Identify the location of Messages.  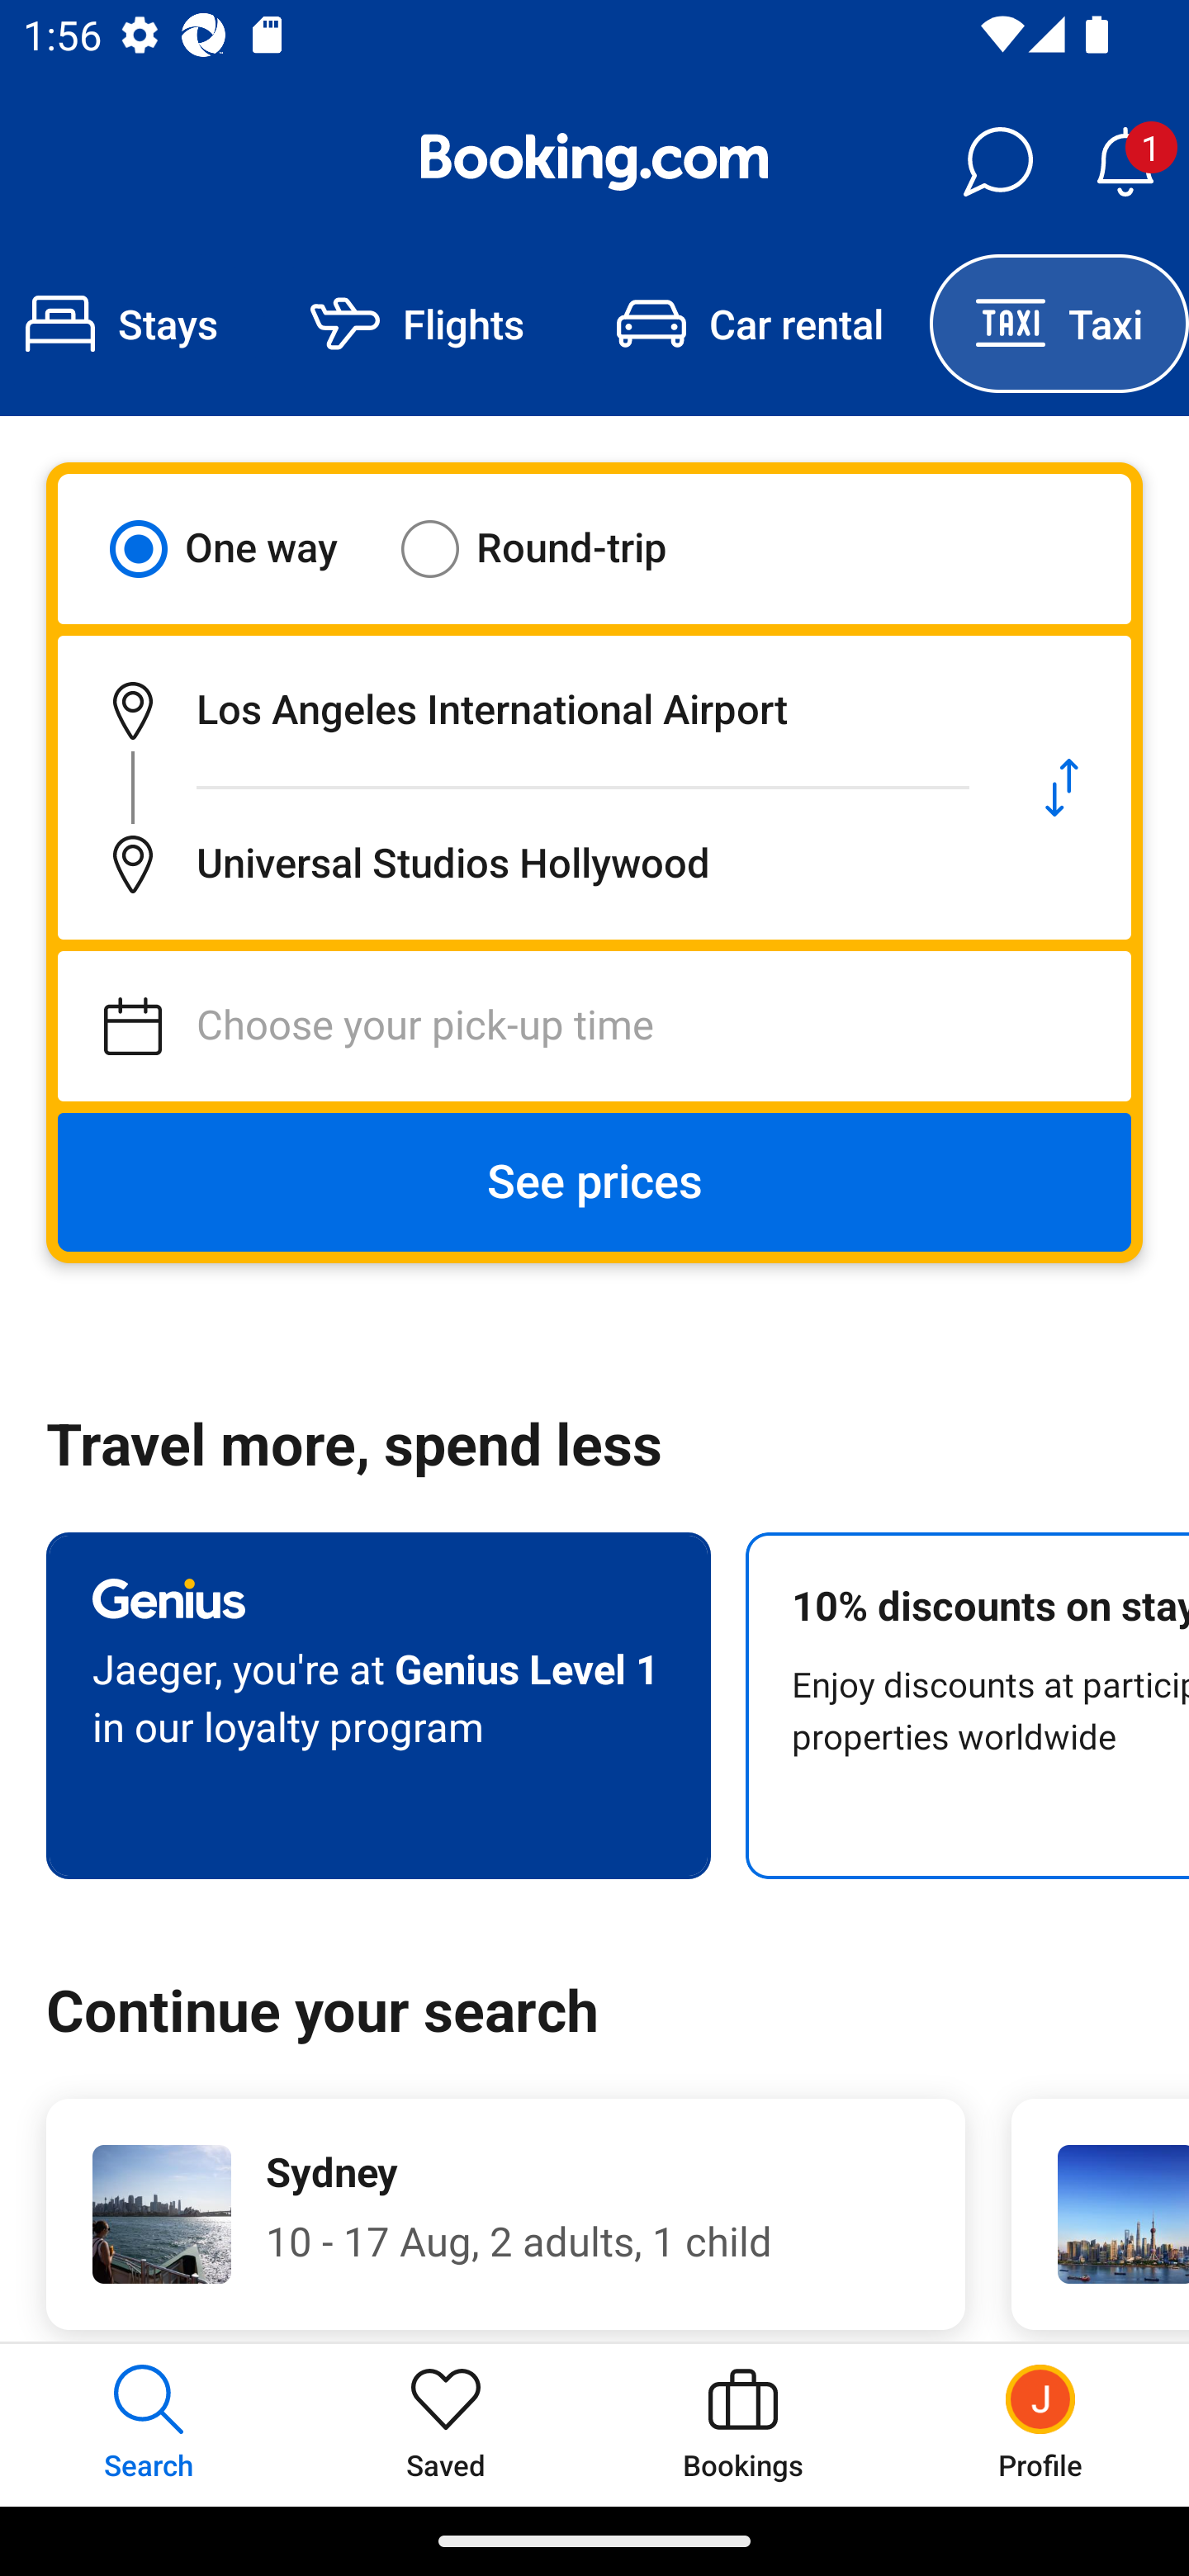
(997, 162).